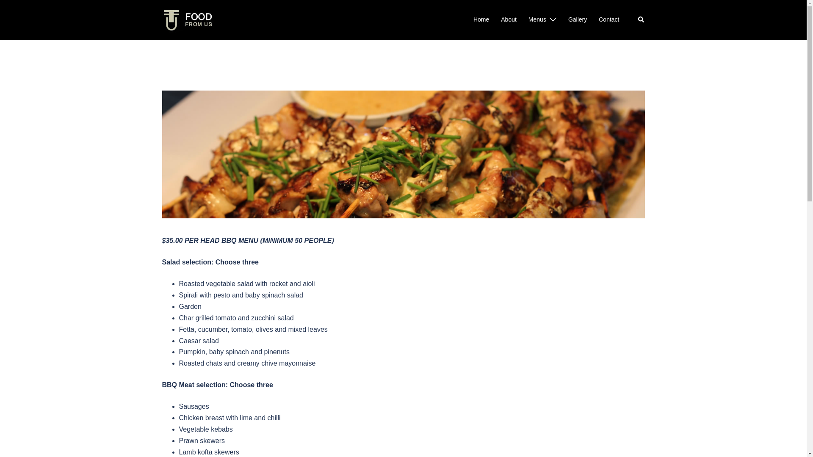  Describe the element at coordinates (609, 20) in the screenshot. I see `Contact` at that location.